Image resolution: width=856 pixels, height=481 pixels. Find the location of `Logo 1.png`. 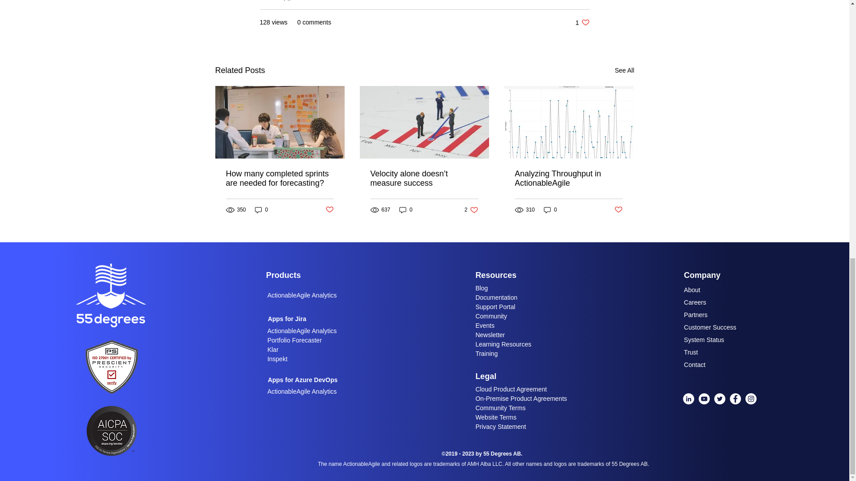

Logo 1.png is located at coordinates (112, 366).